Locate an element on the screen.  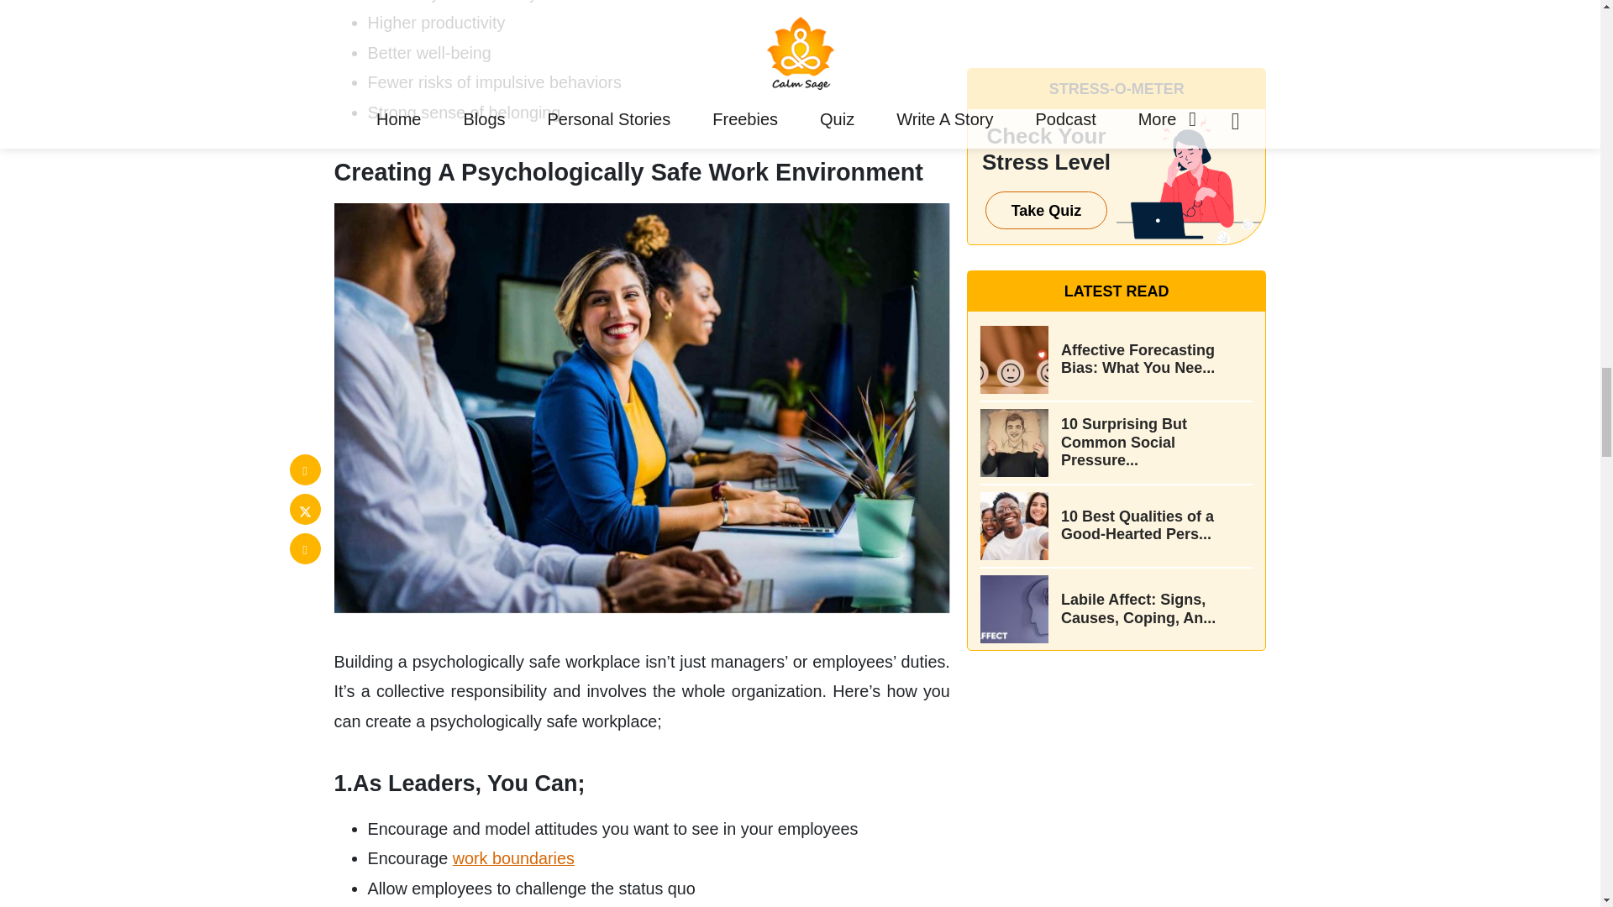
work boundaries is located at coordinates (513, 857).